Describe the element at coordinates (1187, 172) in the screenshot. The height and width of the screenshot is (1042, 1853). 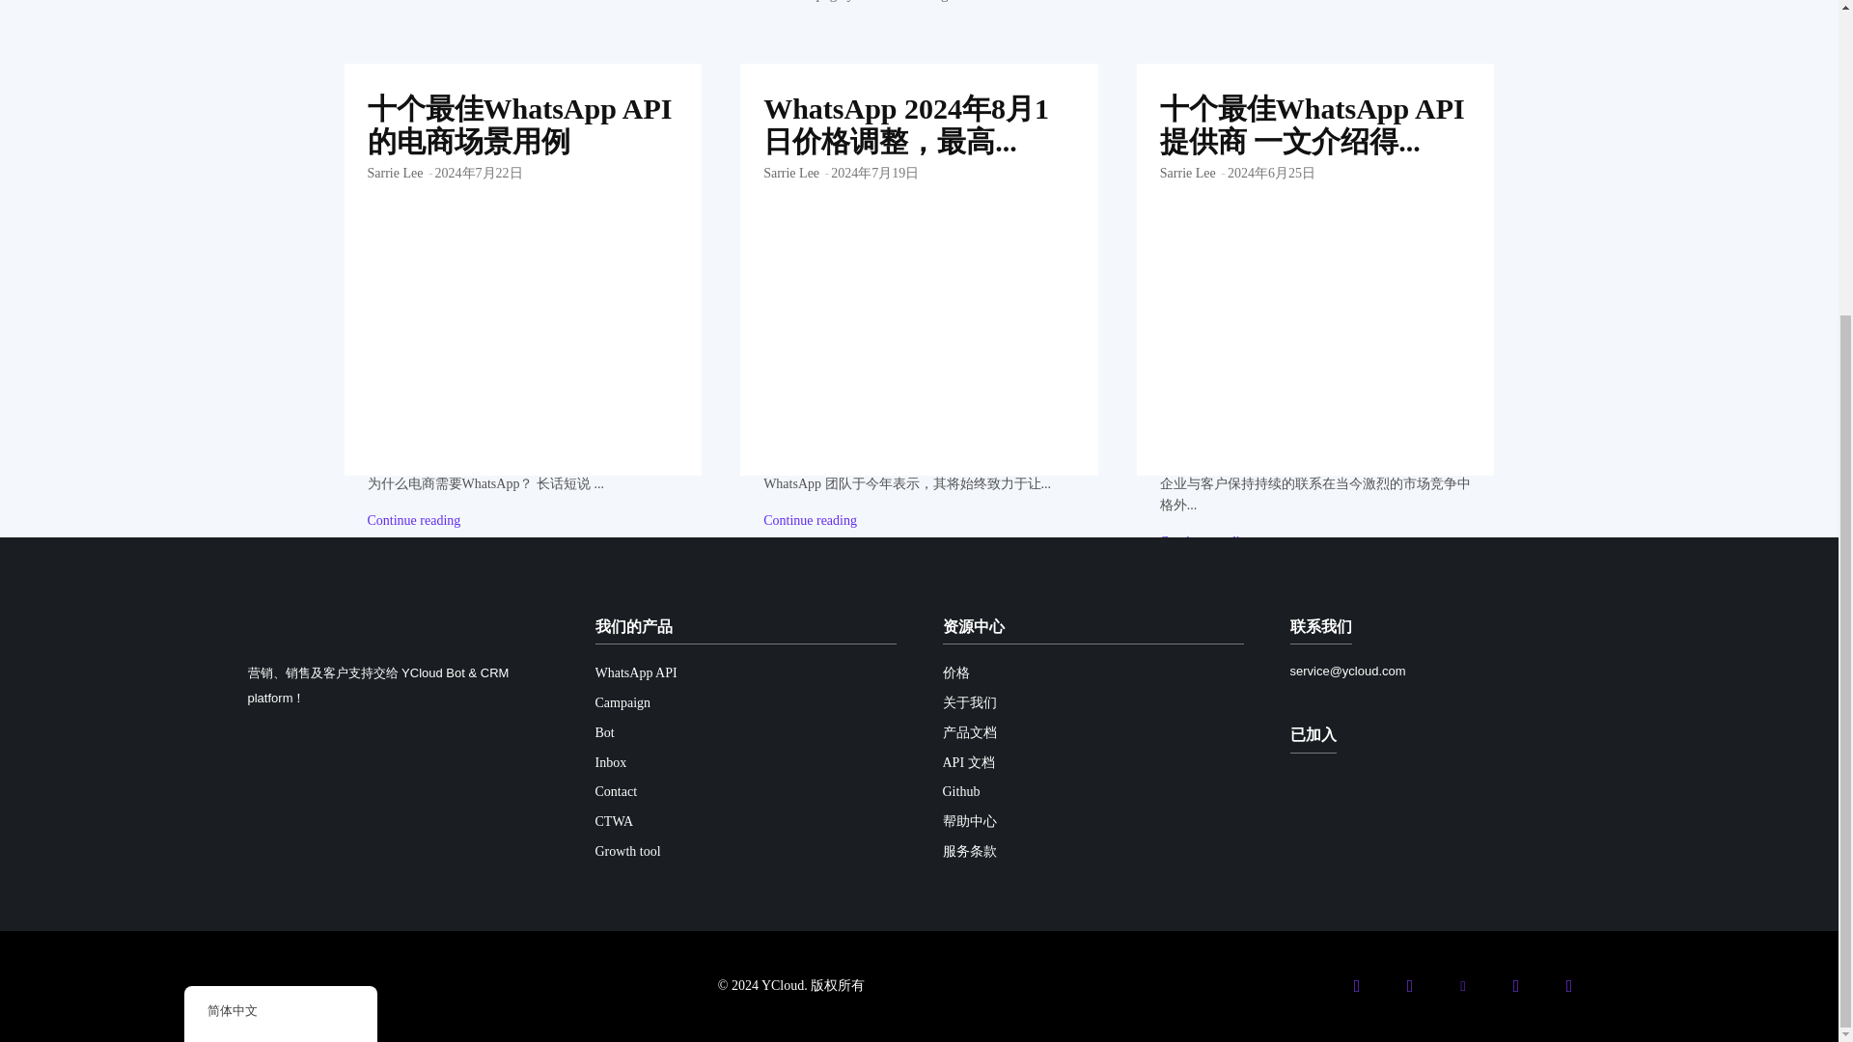
I see `Sarrie Lee` at that location.